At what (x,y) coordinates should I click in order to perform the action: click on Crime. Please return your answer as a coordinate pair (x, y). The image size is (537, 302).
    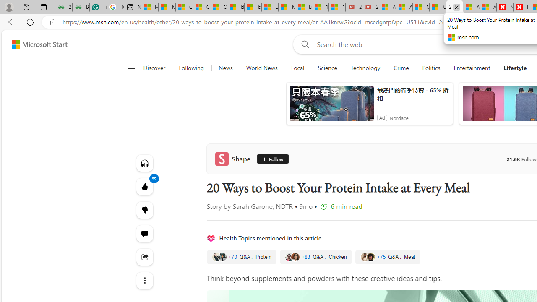
    Looking at the image, I should click on (401, 68).